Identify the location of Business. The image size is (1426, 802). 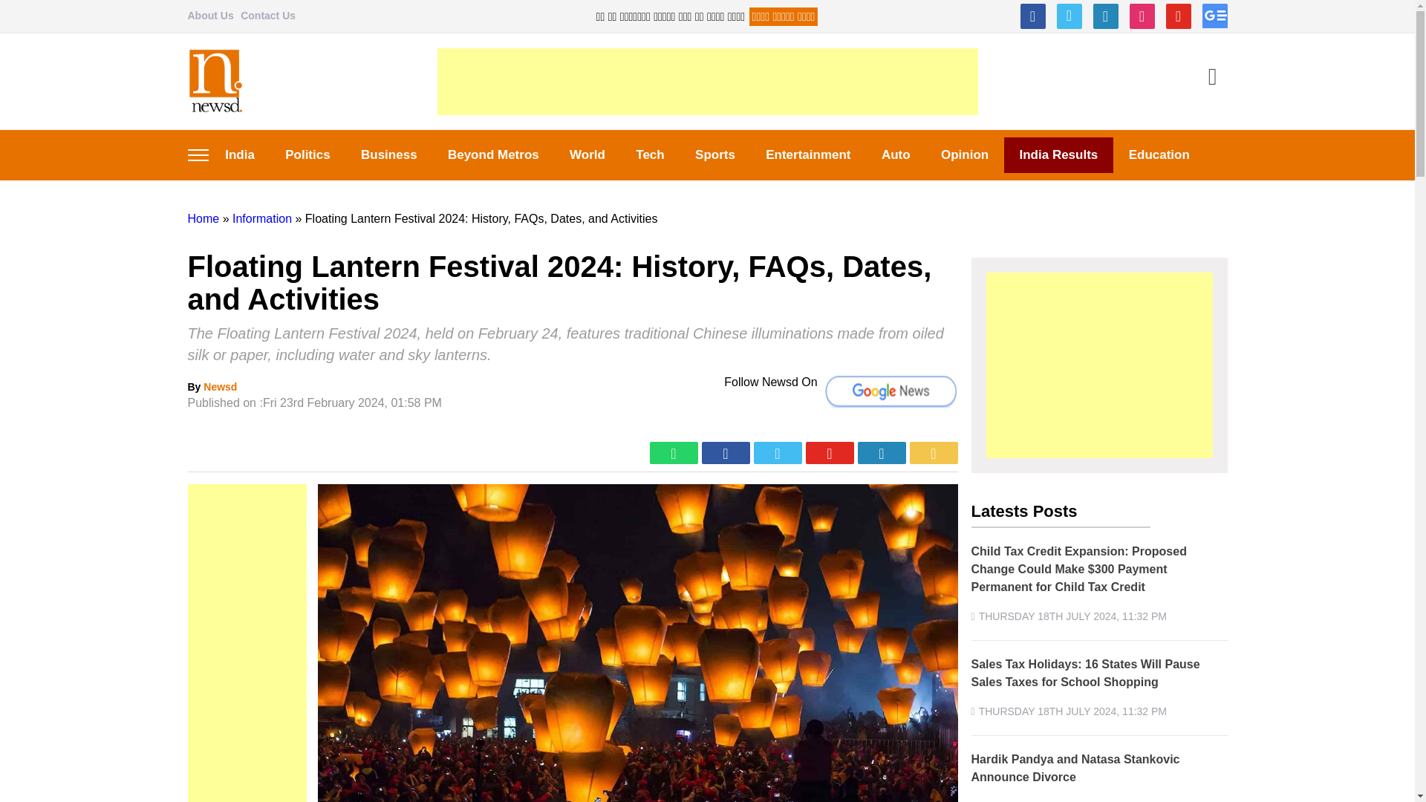
(388, 154).